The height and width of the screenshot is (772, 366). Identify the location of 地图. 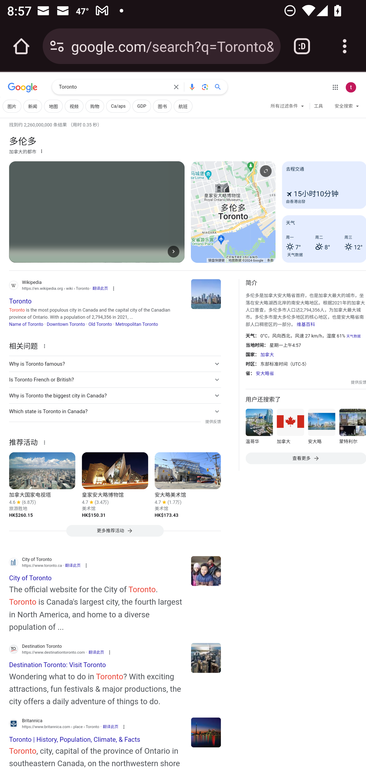
(53, 106).